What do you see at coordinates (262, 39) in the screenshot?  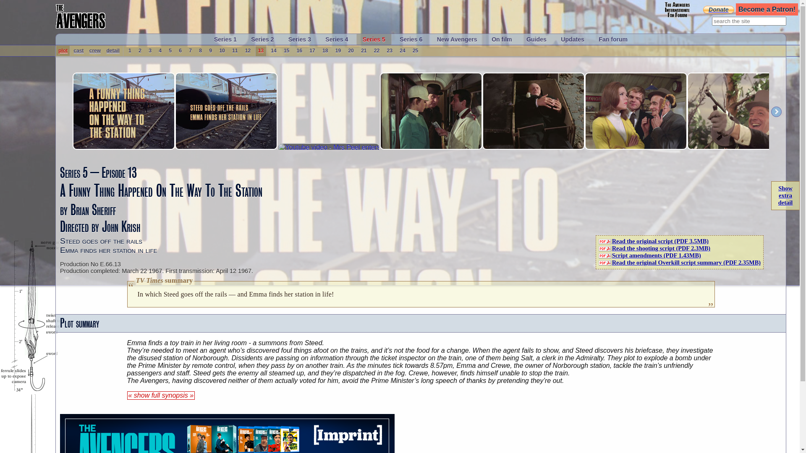 I see `Series 2` at bounding box center [262, 39].